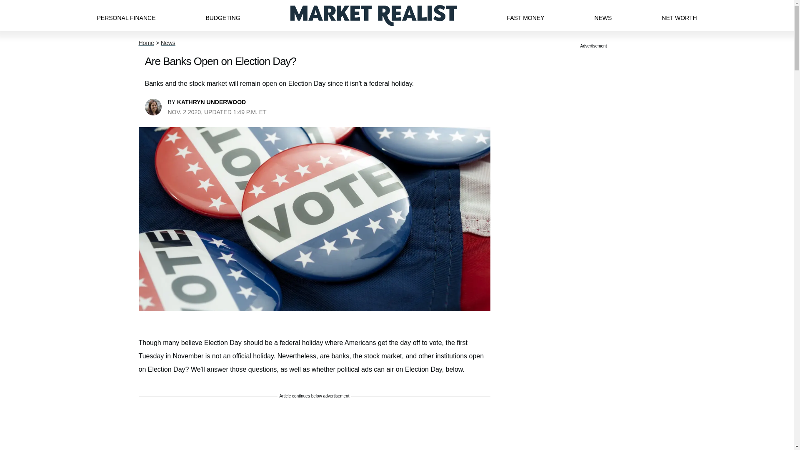  Describe the element at coordinates (126, 15) in the screenshot. I see `PERSONAL FINANCE` at that location.